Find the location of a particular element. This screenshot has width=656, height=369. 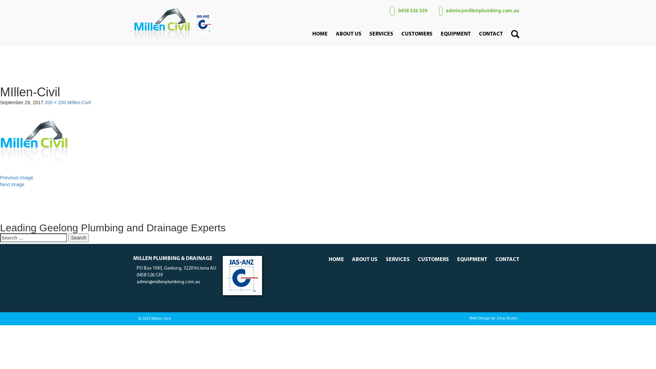

admin@millenplumbing.com.au is located at coordinates (167, 281).